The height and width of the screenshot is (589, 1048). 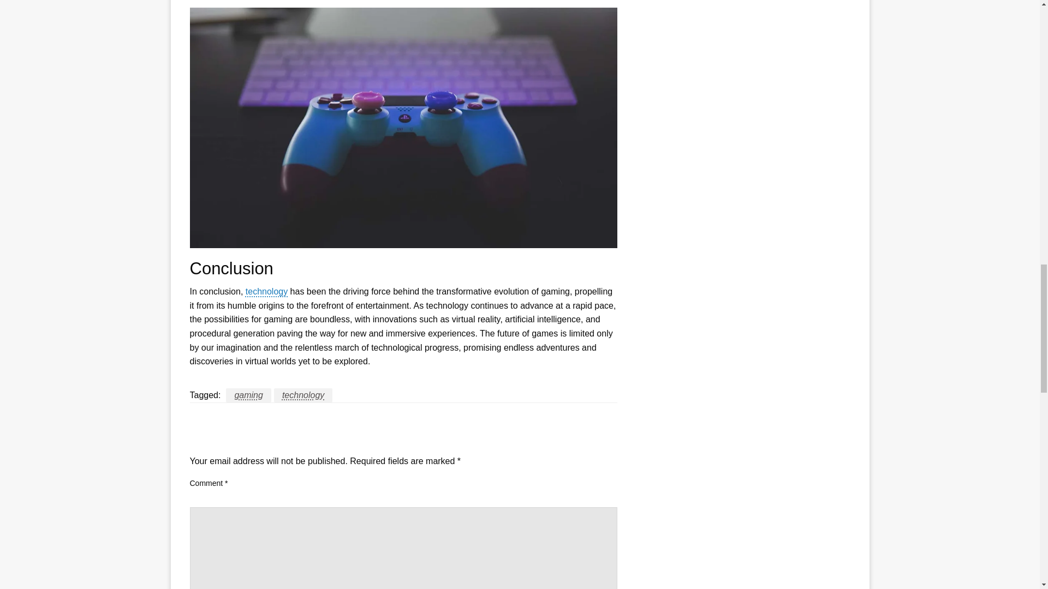 I want to click on gaming, so click(x=248, y=395).